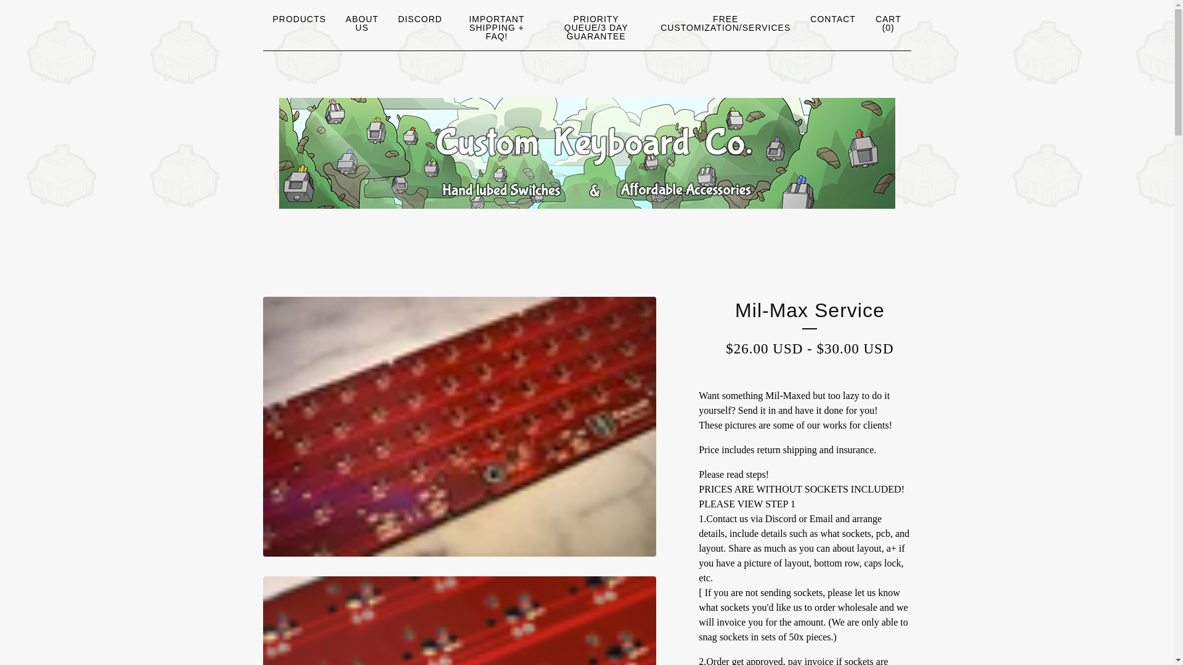 This screenshot has width=1183, height=665. What do you see at coordinates (362, 23) in the screenshot?
I see `View About Us` at bounding box center [362, 23].